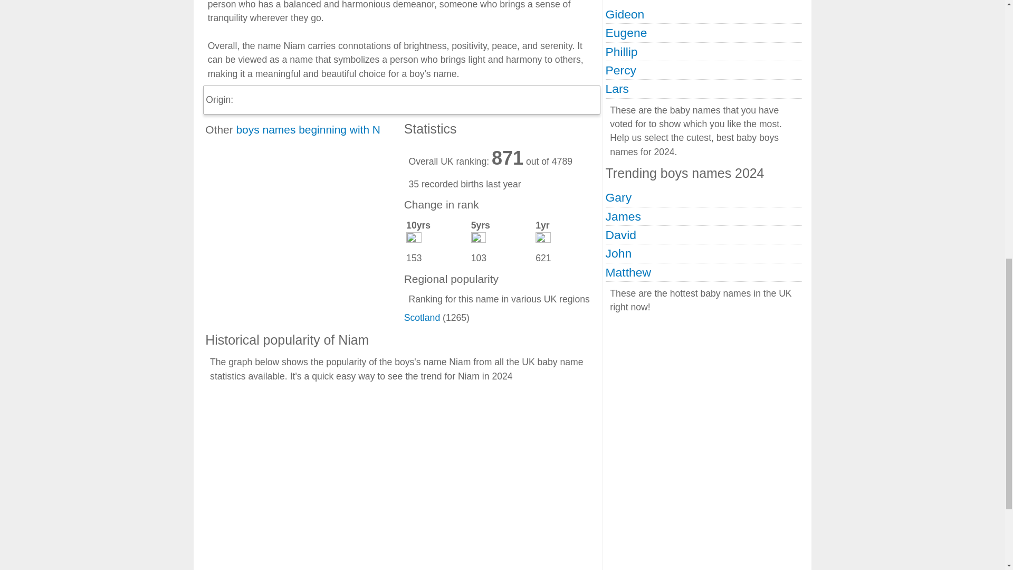 The width and height of the screenshot is (1013, 570). What do you see at coordinates (619, 253) in the screenshot?
I see `John` at bounding box center [619, 253].